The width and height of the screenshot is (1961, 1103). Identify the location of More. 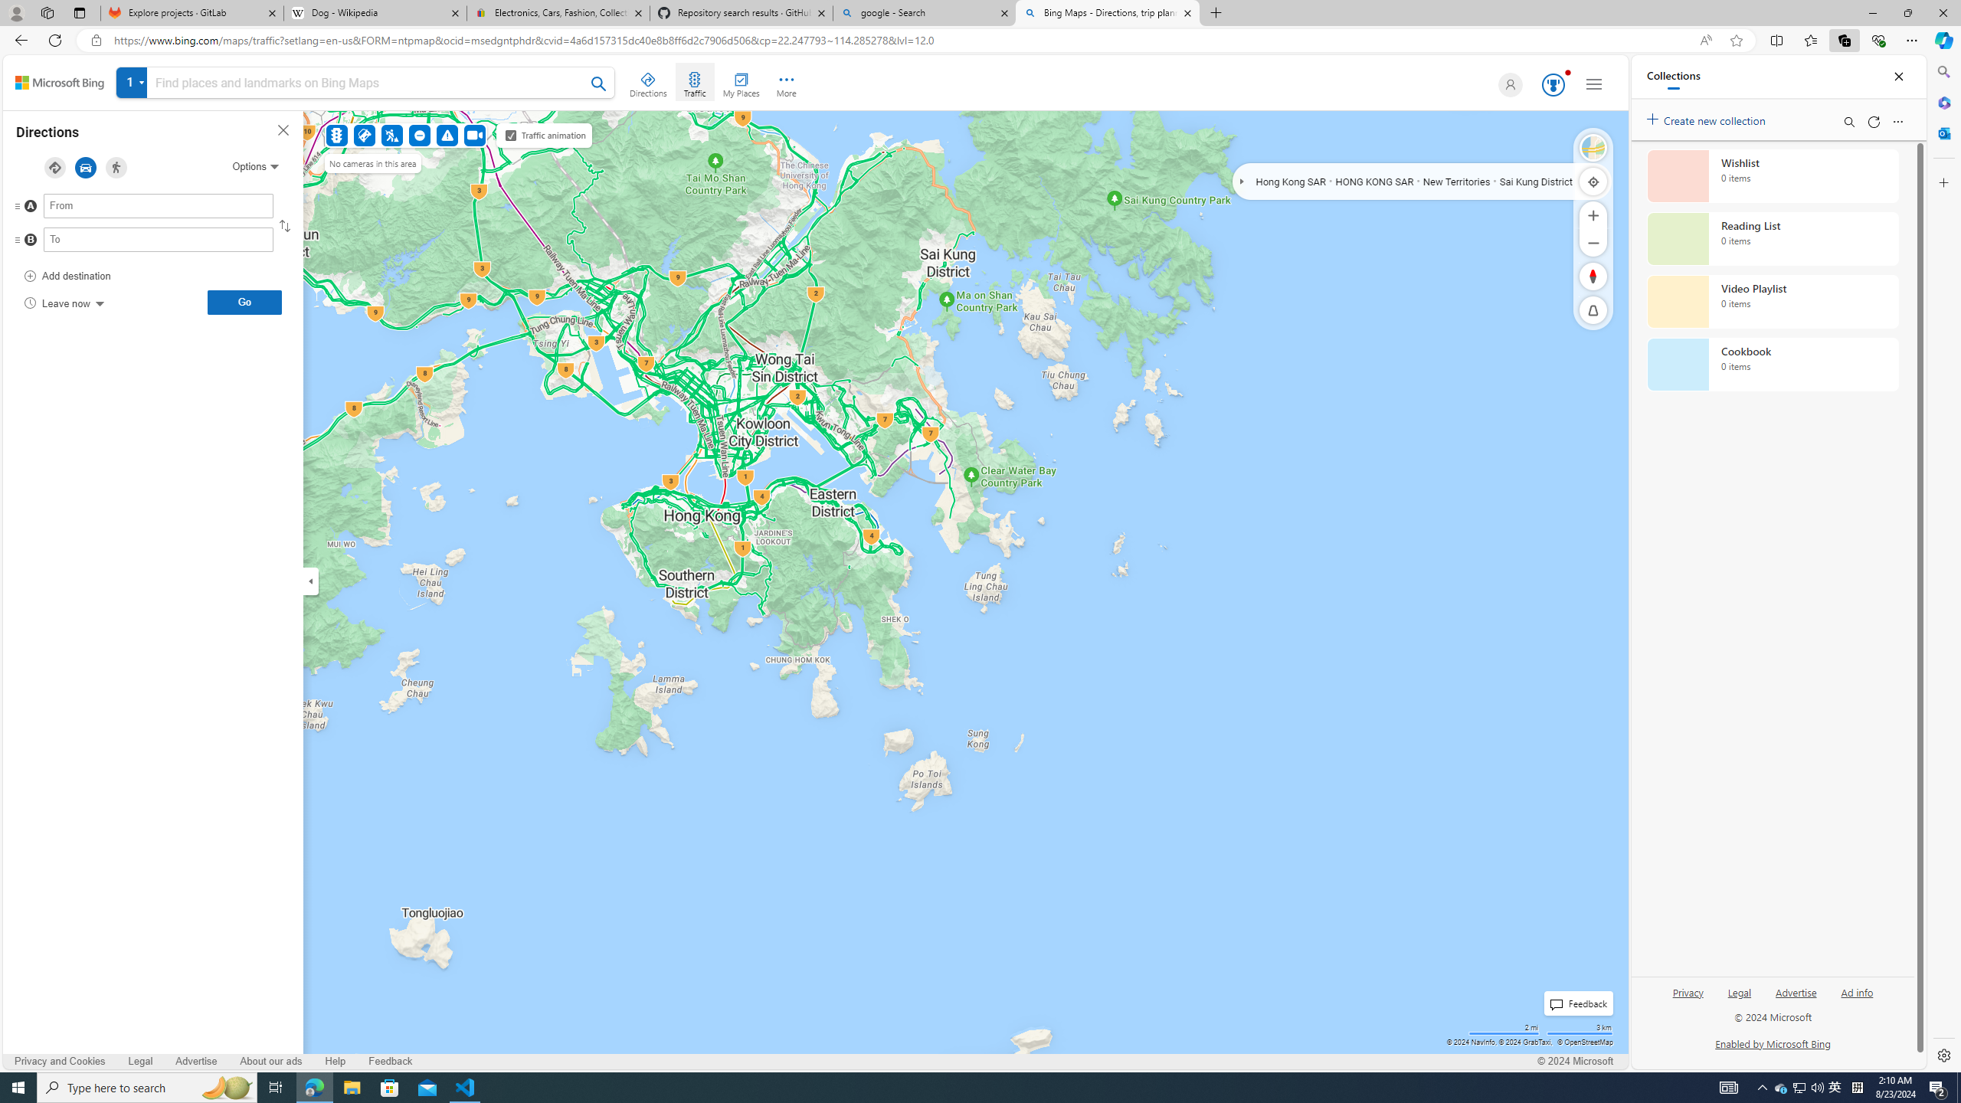
(786, 82).